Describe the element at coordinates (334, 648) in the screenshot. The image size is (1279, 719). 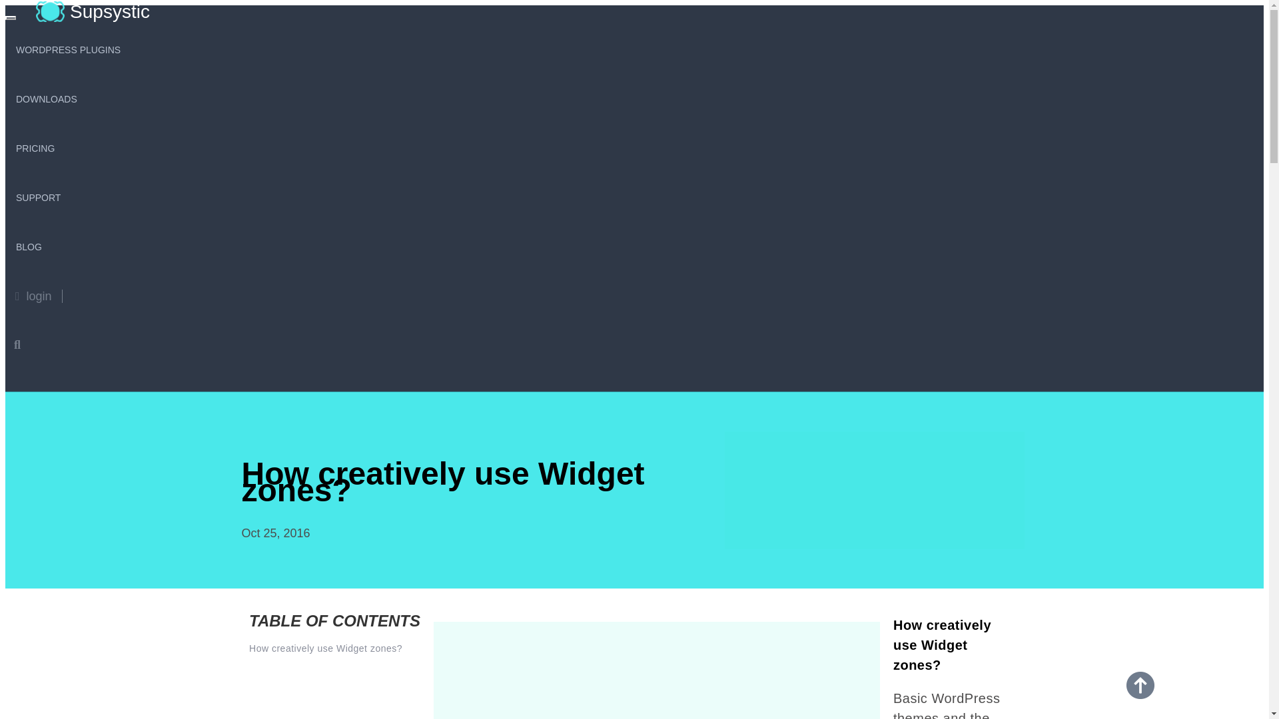
I see `How creatively use Widget zones?` at that location.